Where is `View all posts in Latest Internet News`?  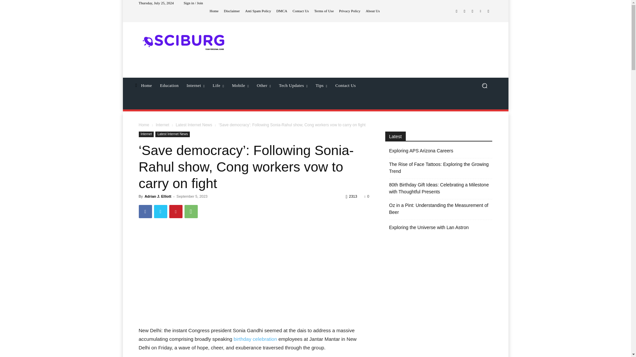
View all posts in Latest Internet News is located at coordinates (193, 125).